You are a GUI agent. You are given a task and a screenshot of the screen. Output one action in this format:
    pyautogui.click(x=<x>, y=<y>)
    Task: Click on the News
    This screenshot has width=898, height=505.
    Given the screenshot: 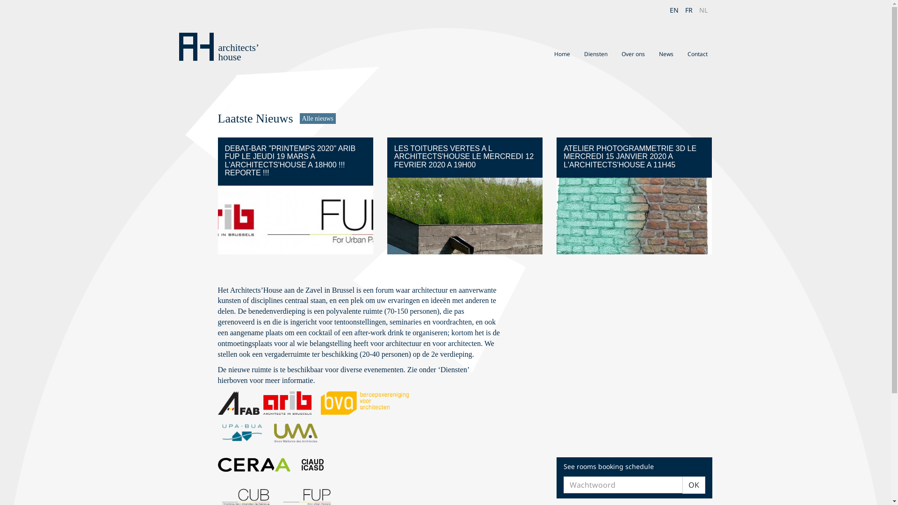 What is the action you would take?
    pyautogui.click(x=666, y=54)
    